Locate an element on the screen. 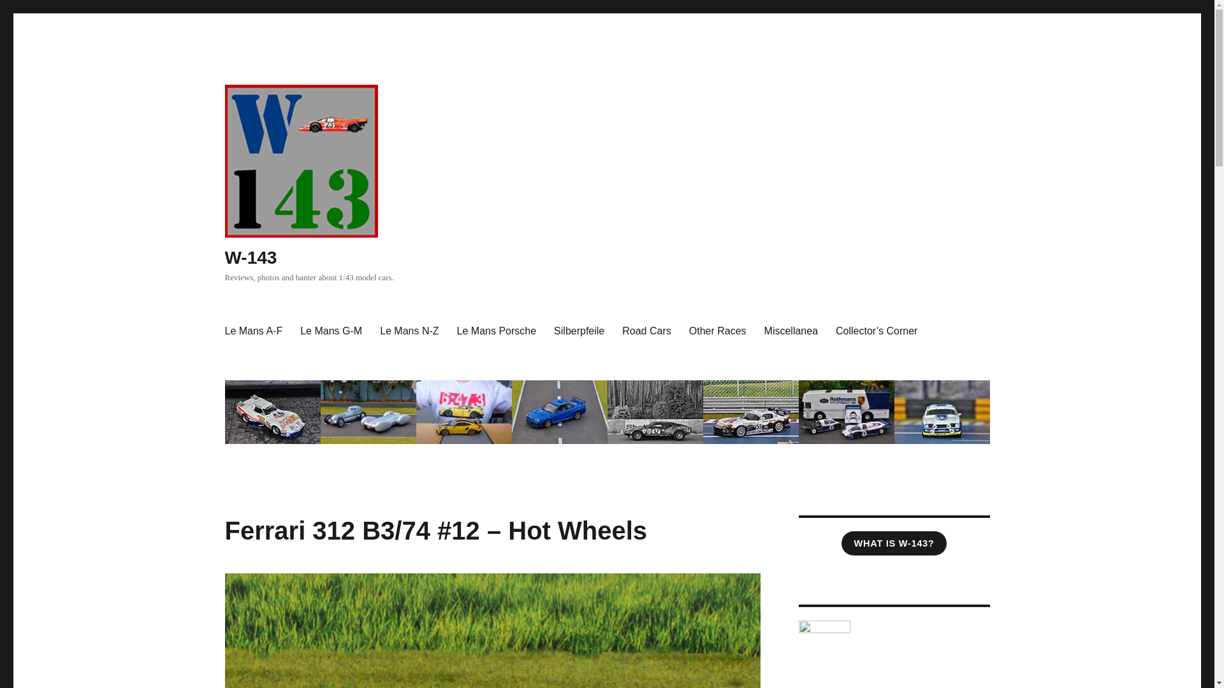 The width and height of the screenshot is (1224, 688). Le Mans A-F is located at coordinates (252, 331).